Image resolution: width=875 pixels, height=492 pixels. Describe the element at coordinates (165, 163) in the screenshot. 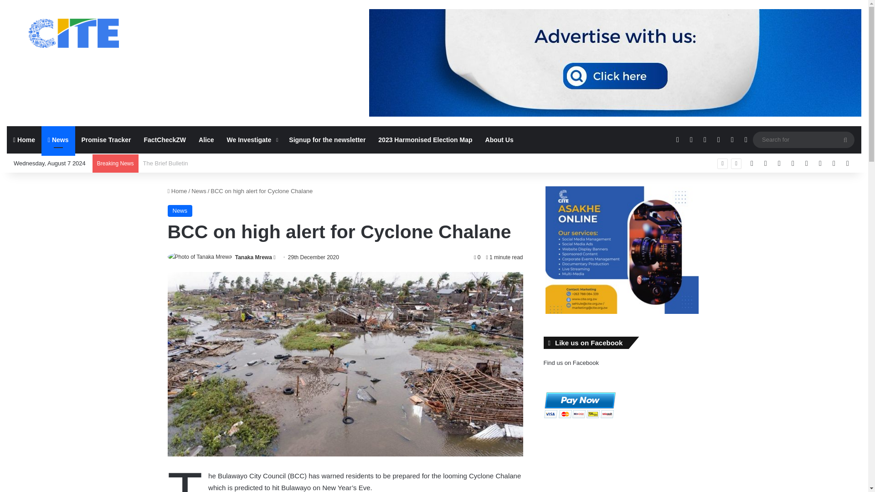

I see `The Brief Bulletin` at that location.